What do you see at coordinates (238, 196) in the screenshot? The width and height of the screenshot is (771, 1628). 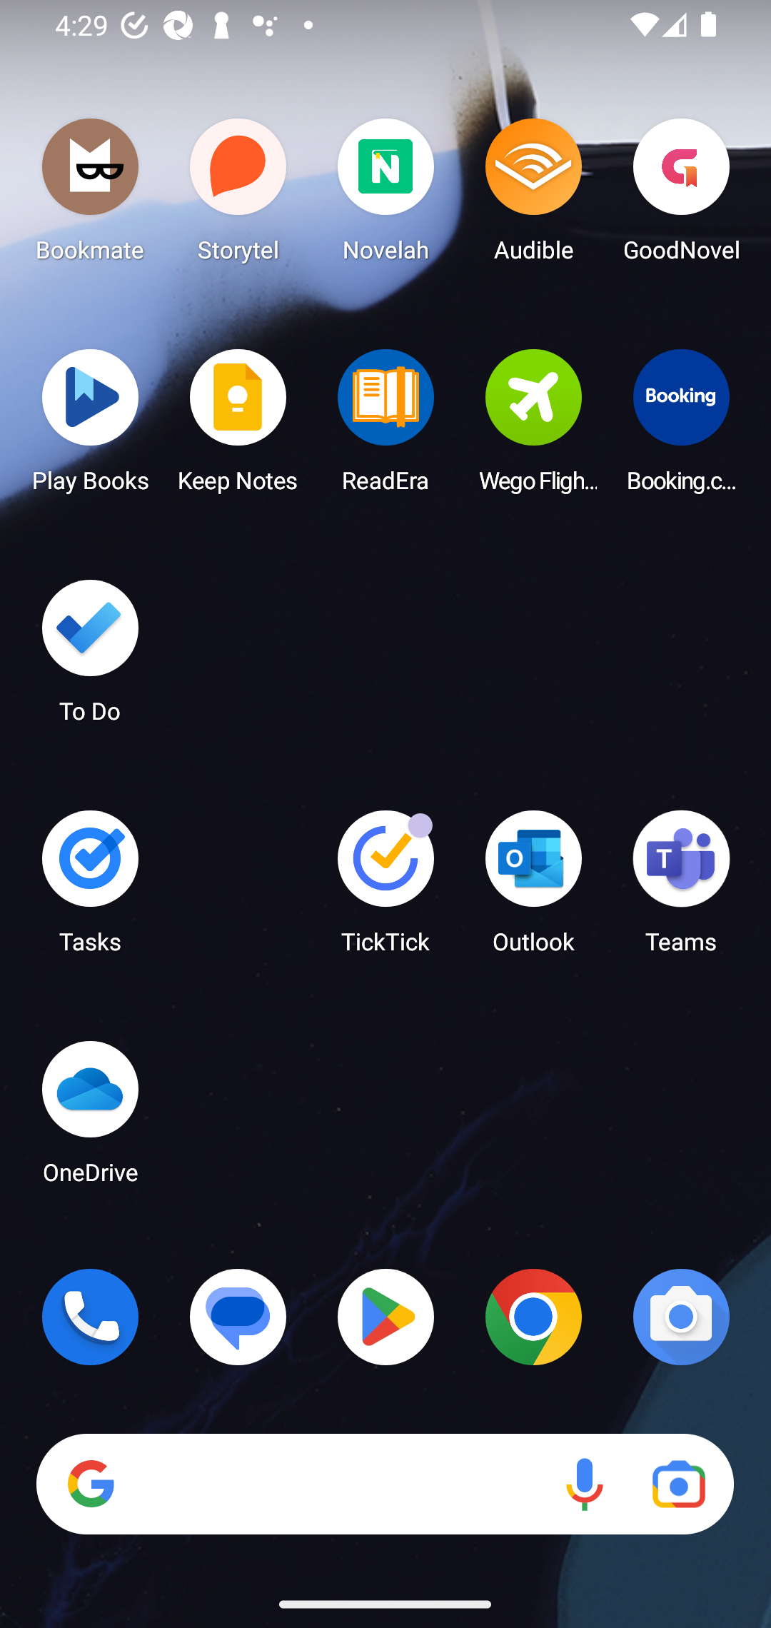 I see `Storytel` at bounding box center [238, 196].